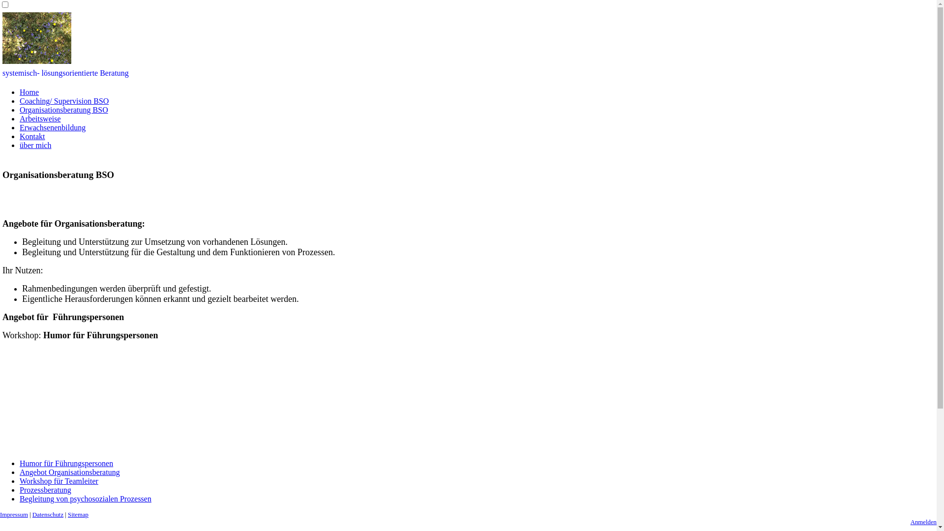  Describe the element at coordinates (40, 119) in the screenshot. I see `Arbeitsweise` at that location.